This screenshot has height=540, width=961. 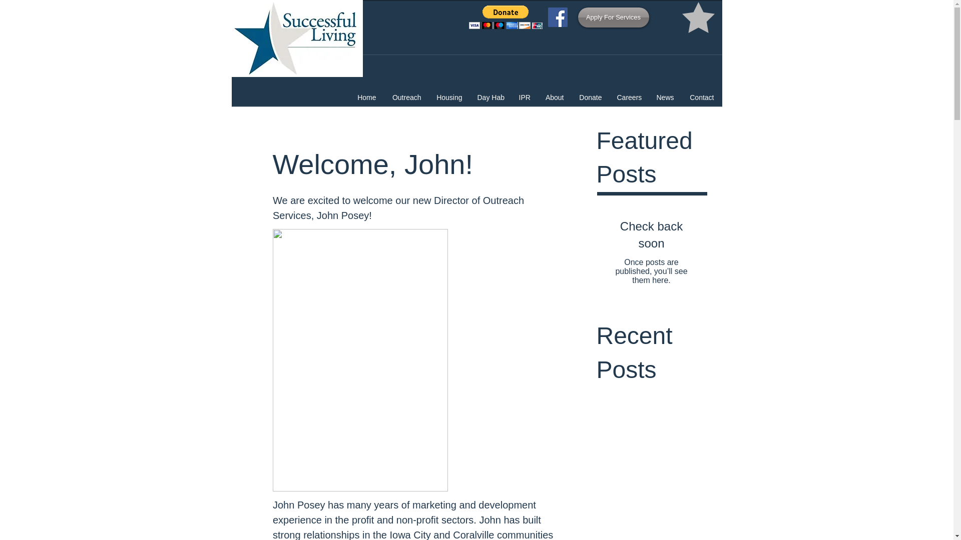 I want to click on IPR, so click(x=524, y=97).